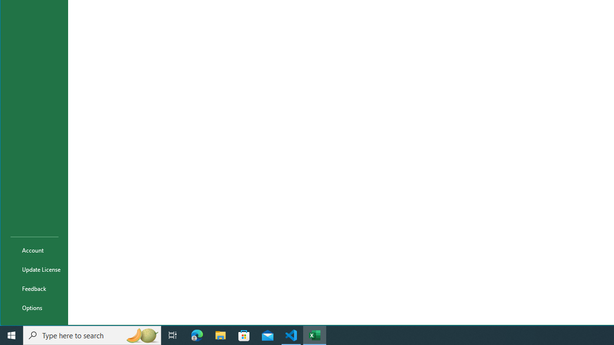 This screenshot has height=345, width=614. Describe the element at coordinates (92, 335) in the screenshot. I see `Type here to search` at that location.